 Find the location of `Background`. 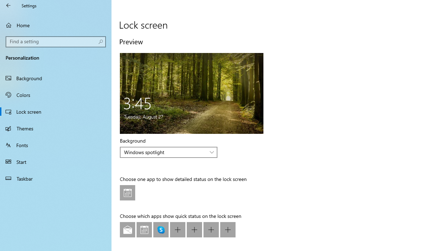

Background is located at coordinates (169, 152).